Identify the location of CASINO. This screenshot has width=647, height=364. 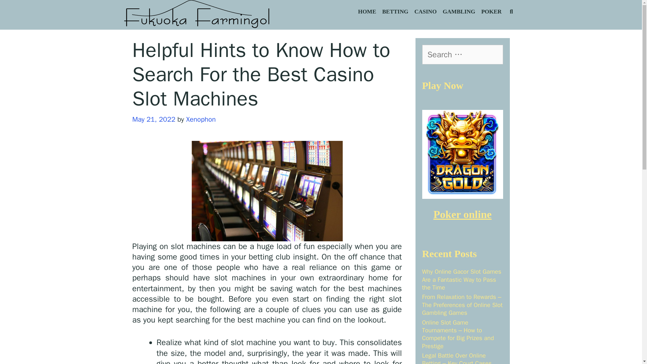
(426, 12).